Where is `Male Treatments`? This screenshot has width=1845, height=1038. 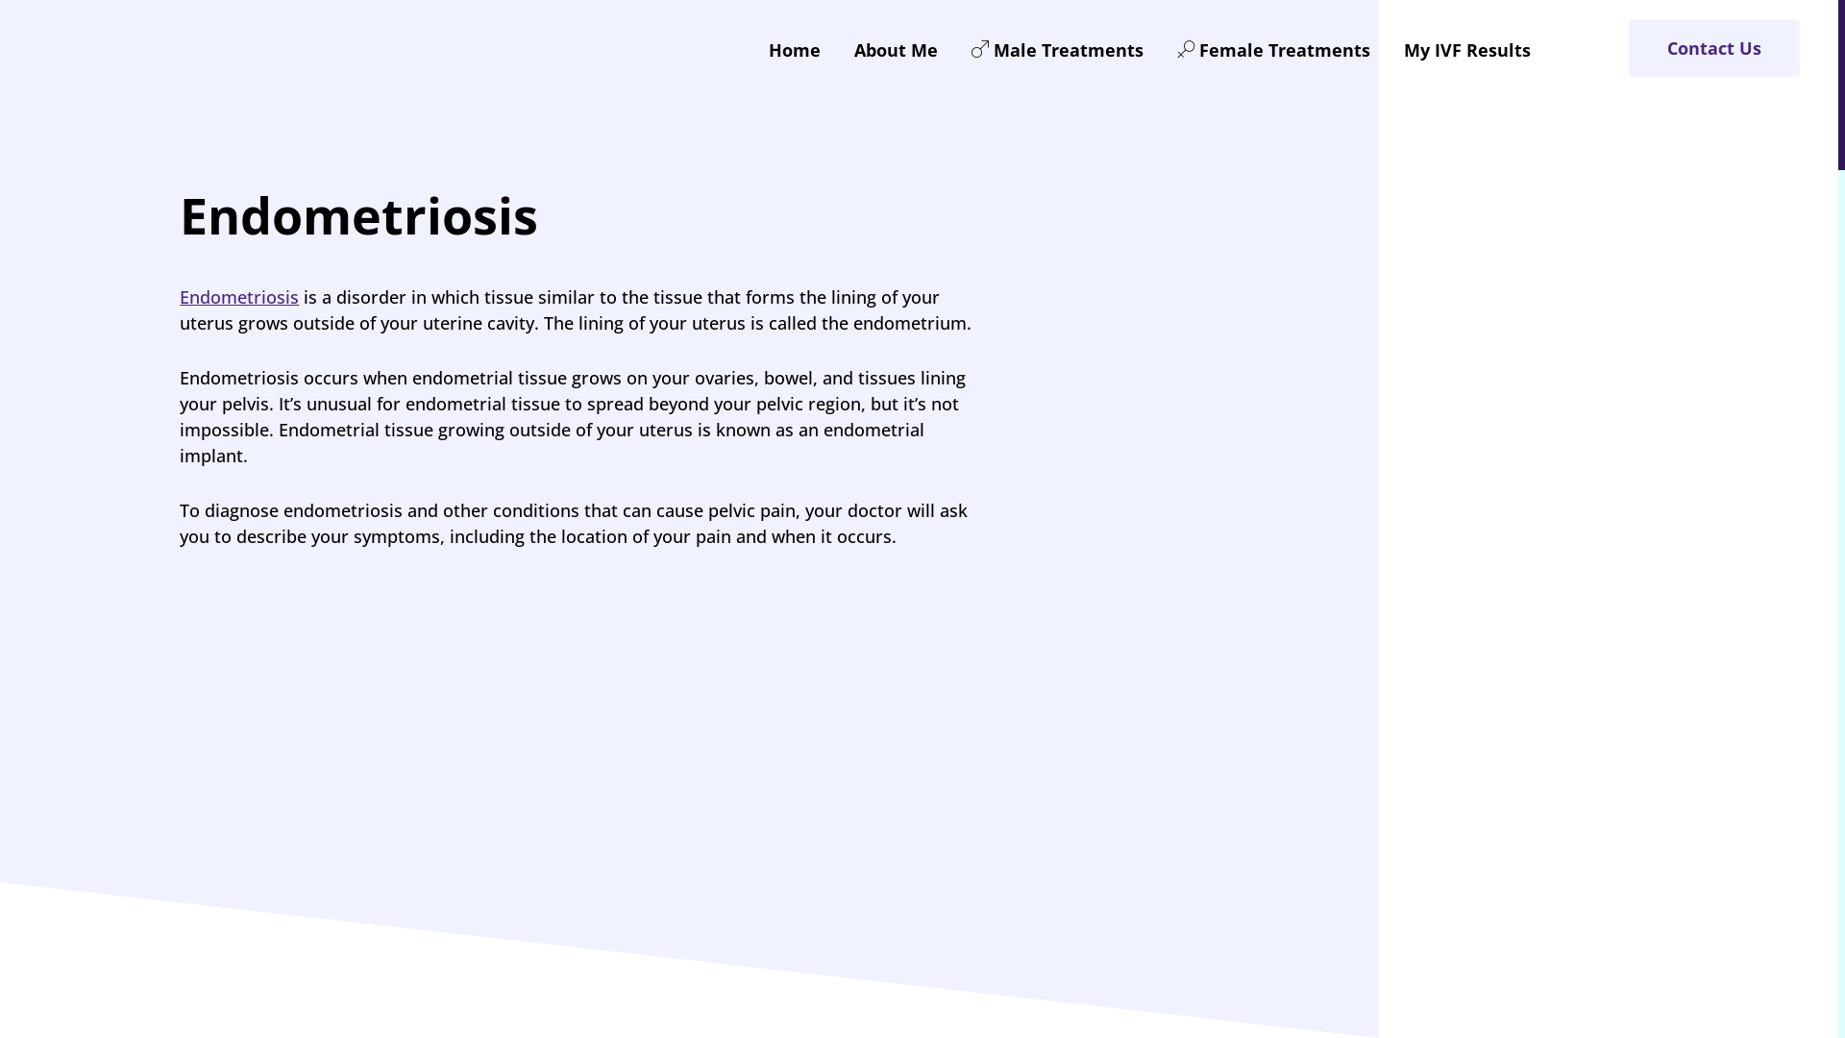
Male Treatments is located at coordinates (1057, 50).